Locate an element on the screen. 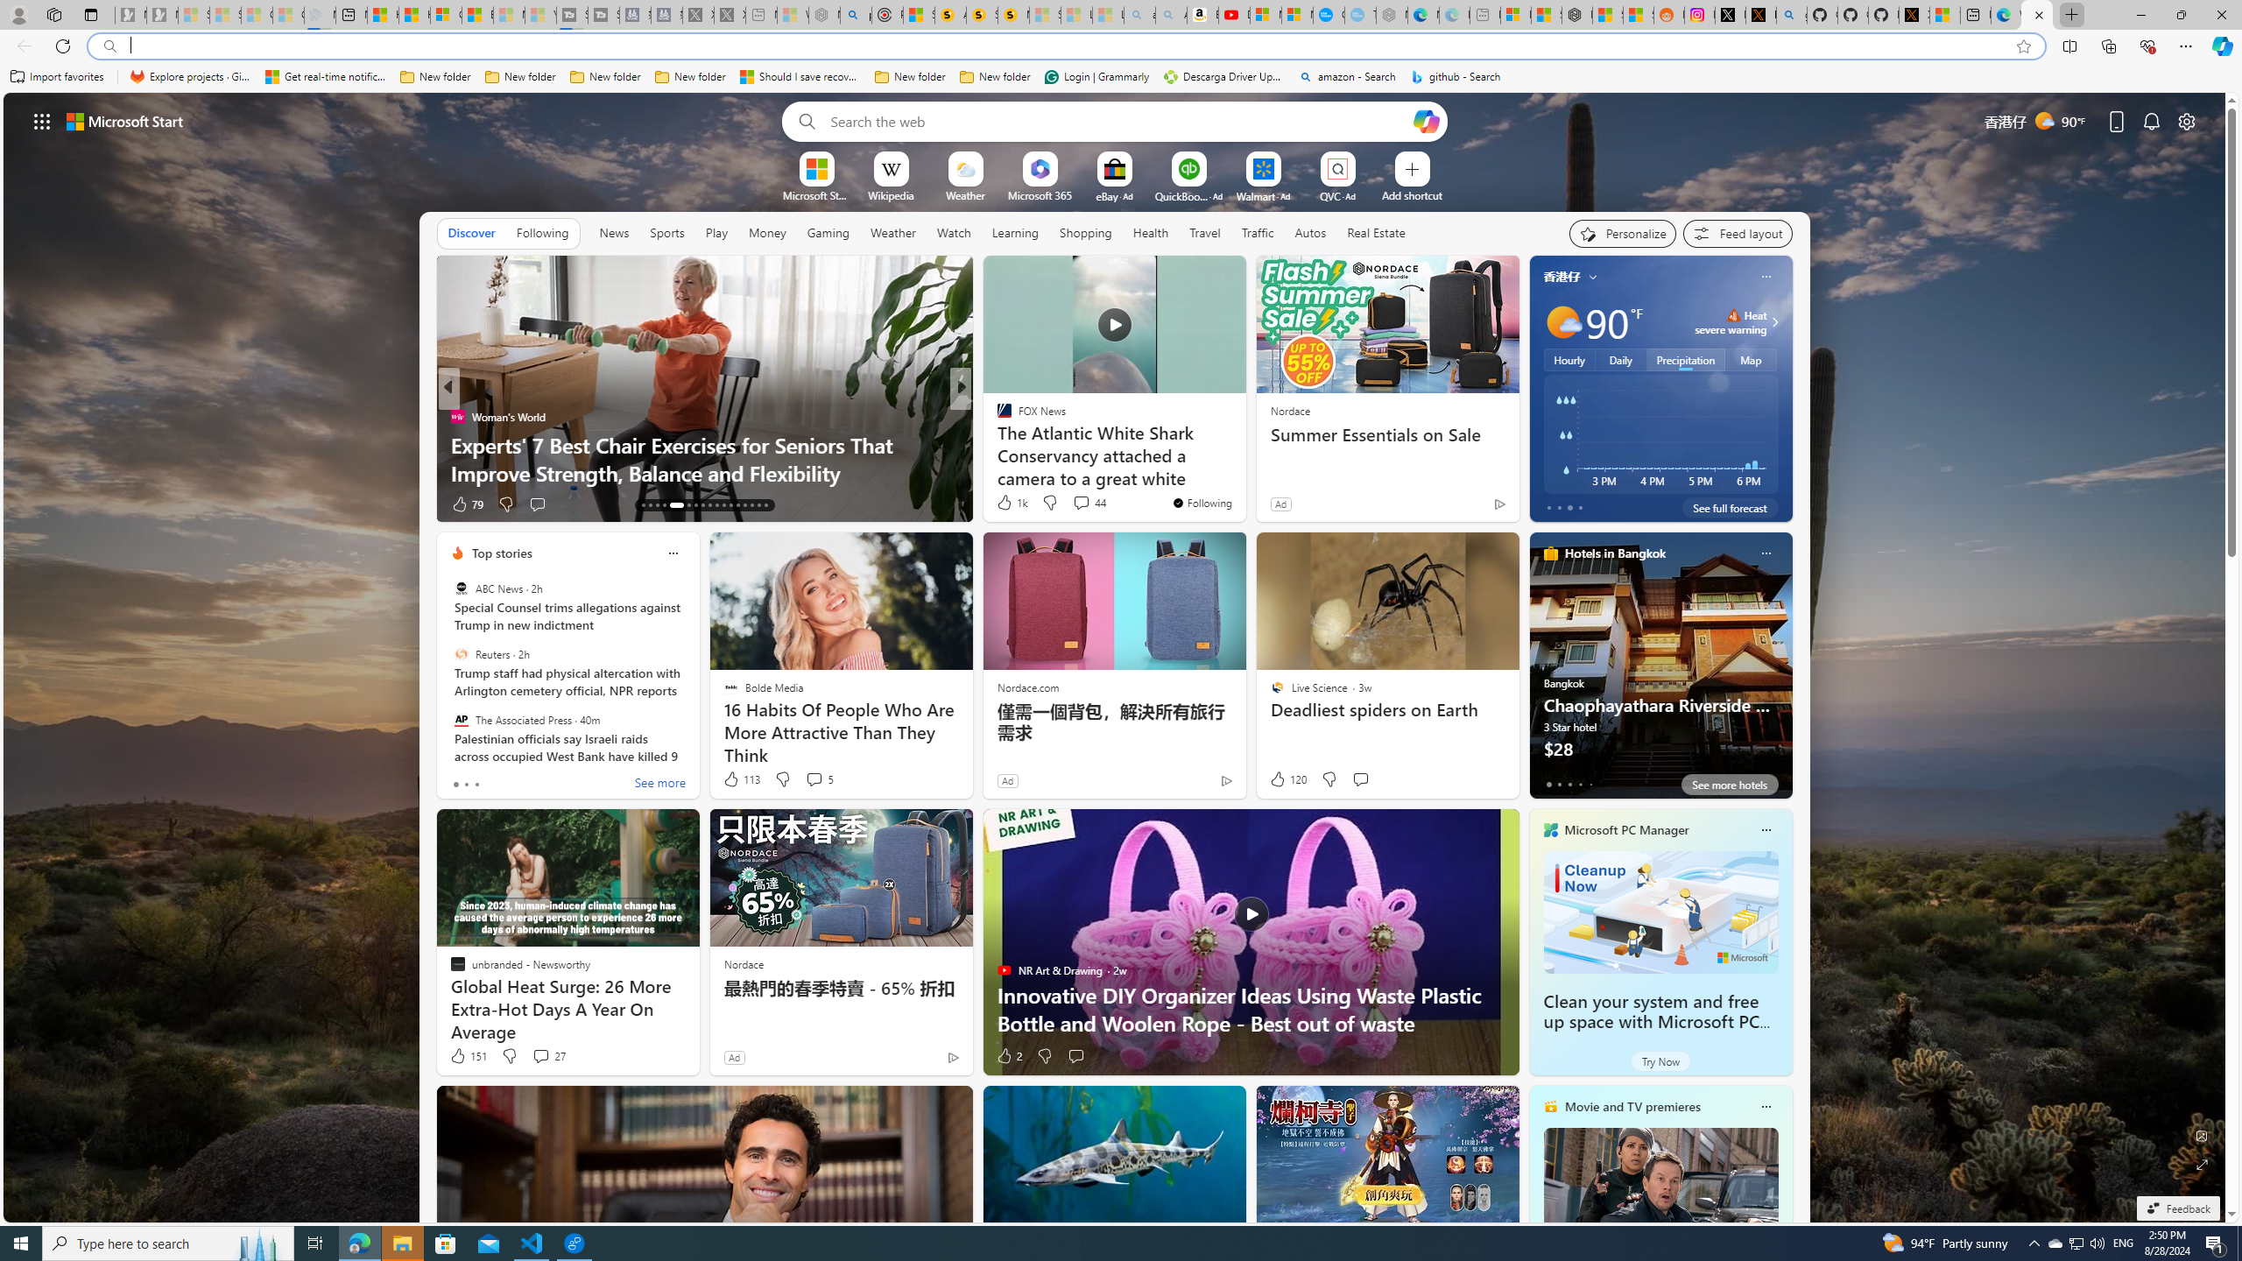  AutomationID: tab-25 is located at coordinates (737, 505).